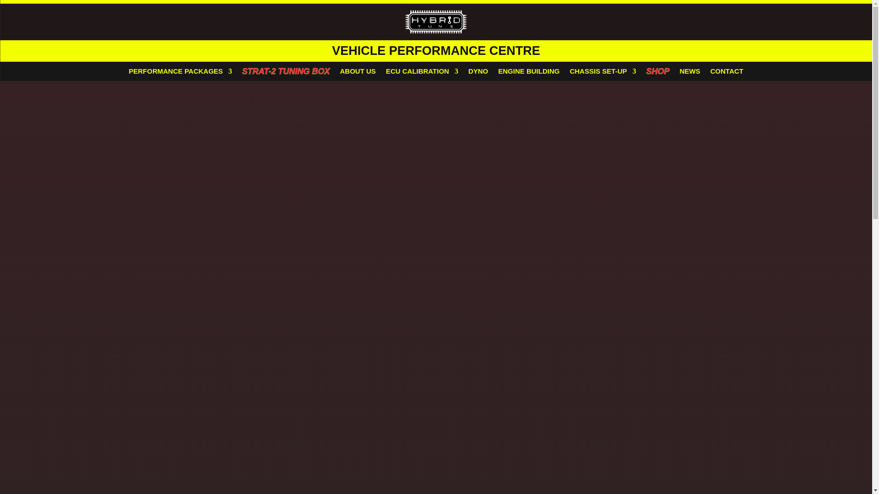  Describe the element at coordinates (180, 73) in the screenshot. I see `PERFORMANCE PACKAGES` at that location.